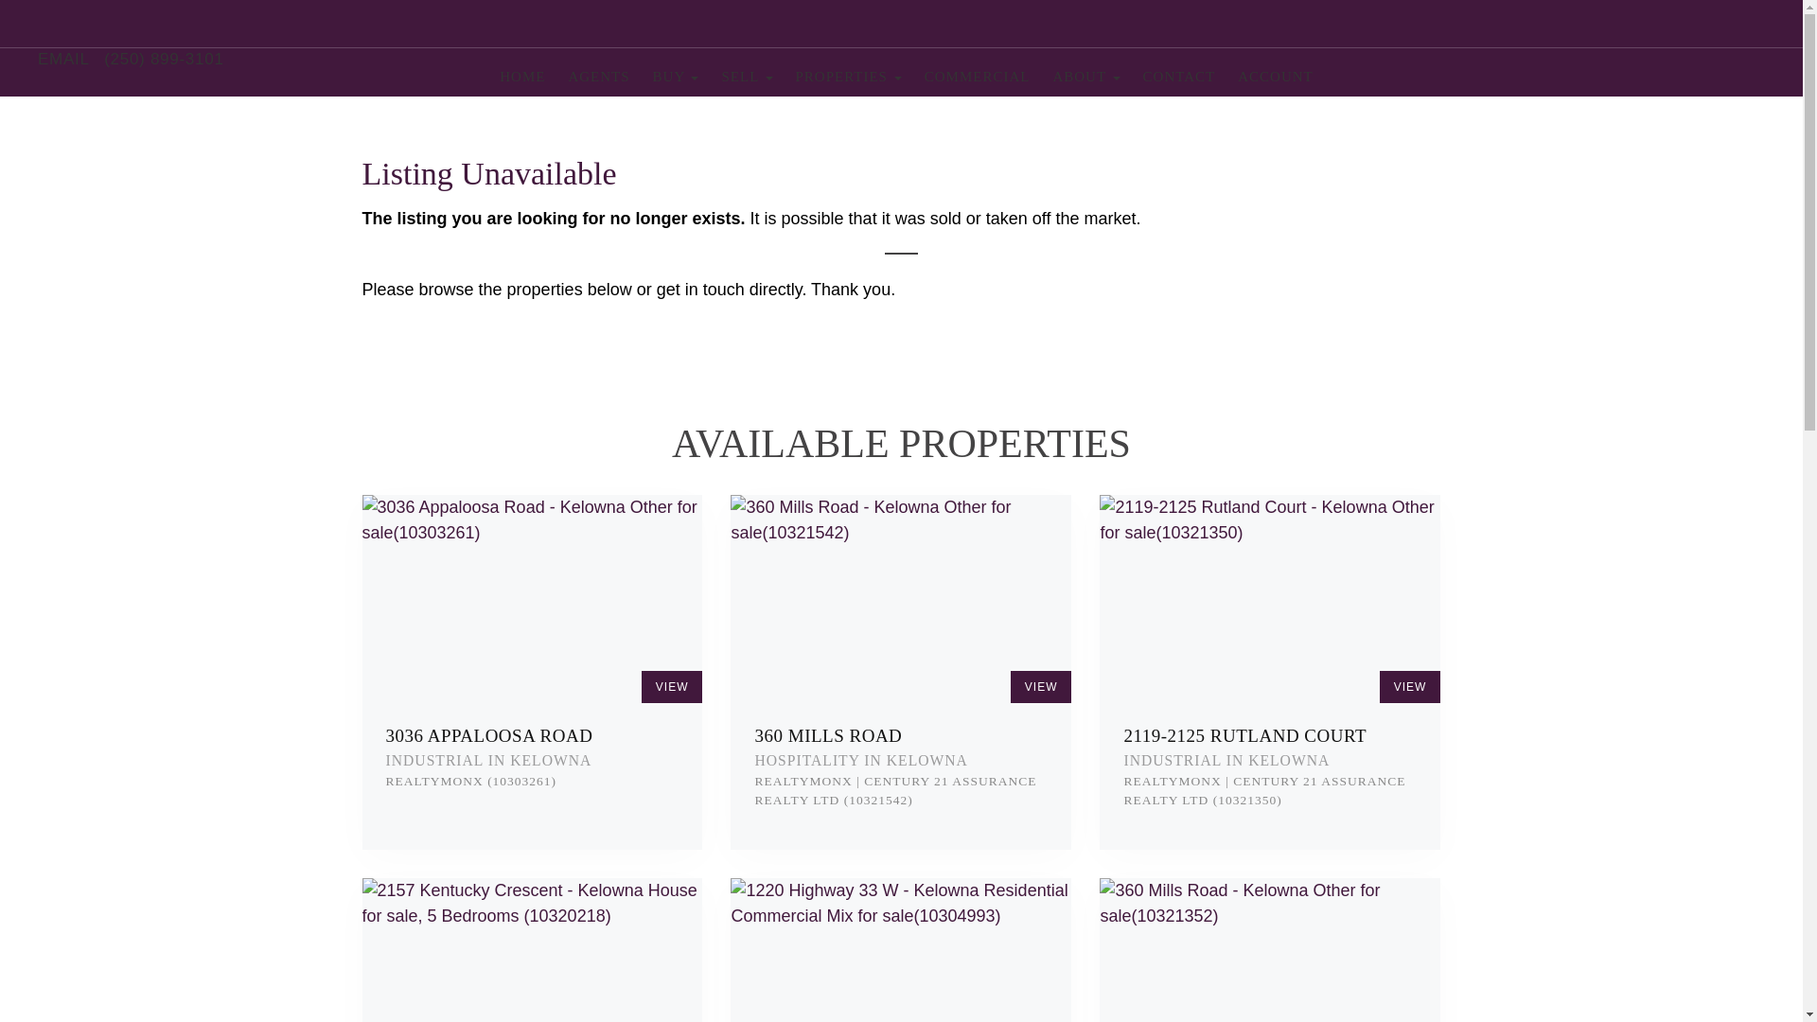 This screenshot has height=1022, width=1817. Describe the element at coordinates (1085, 76) in the screenshot. I see `ABOUT` at that location.